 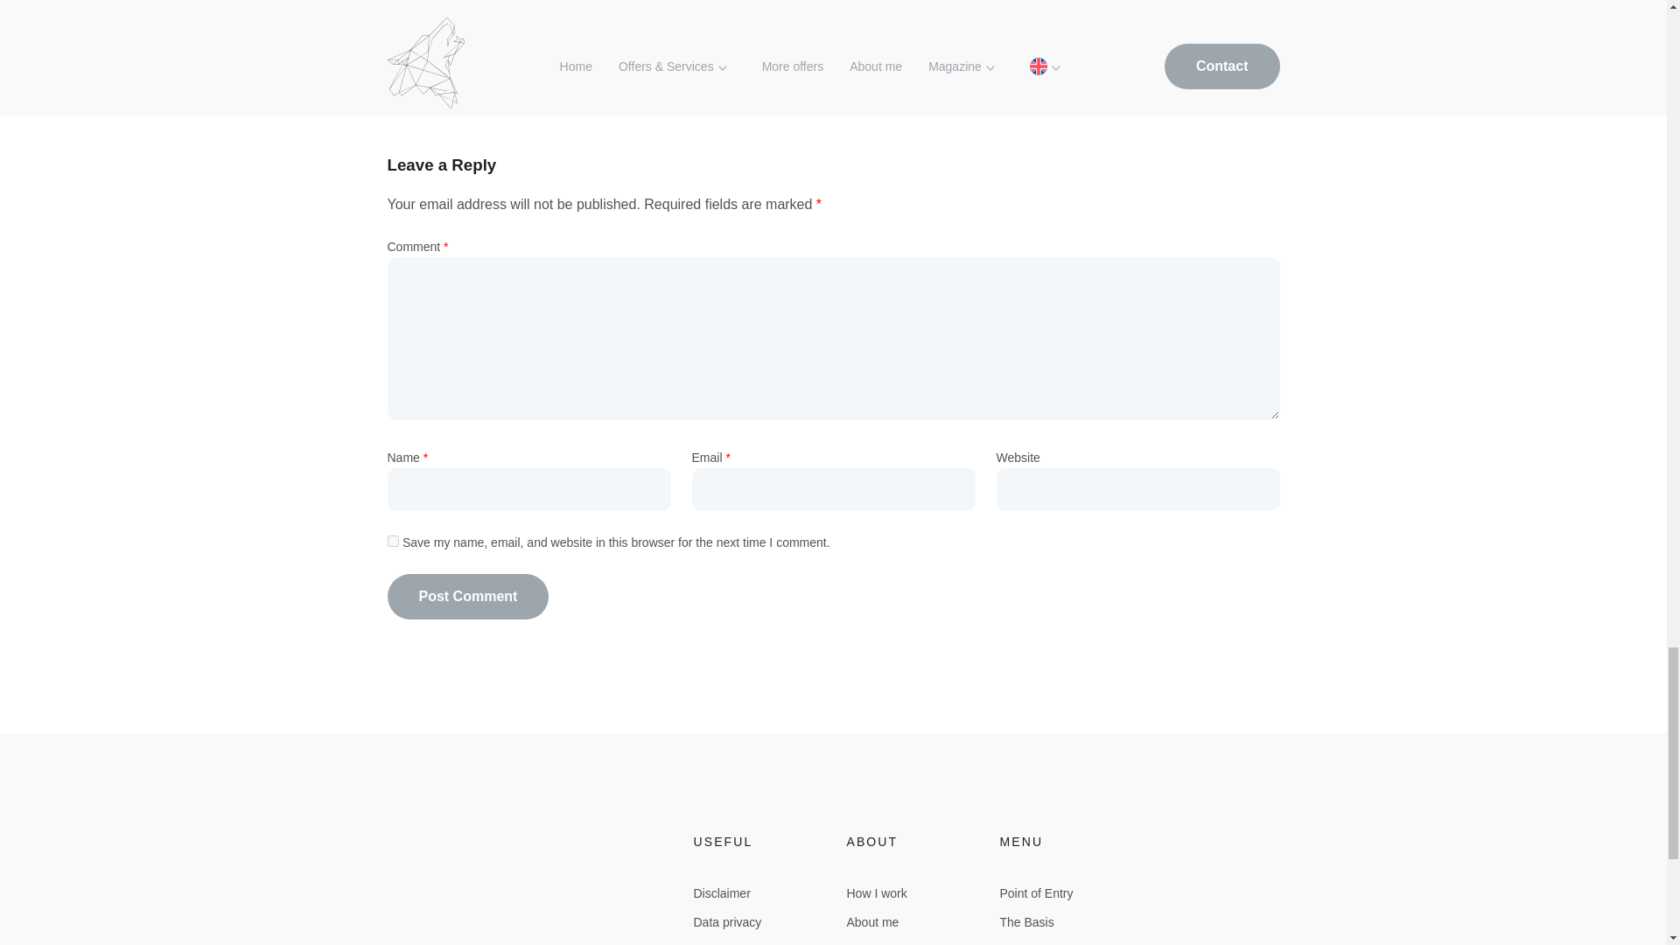 What do you see at coordinates (467, 597) in the screenshot?
I see `Post Comment` at bounding box center [467, 597].